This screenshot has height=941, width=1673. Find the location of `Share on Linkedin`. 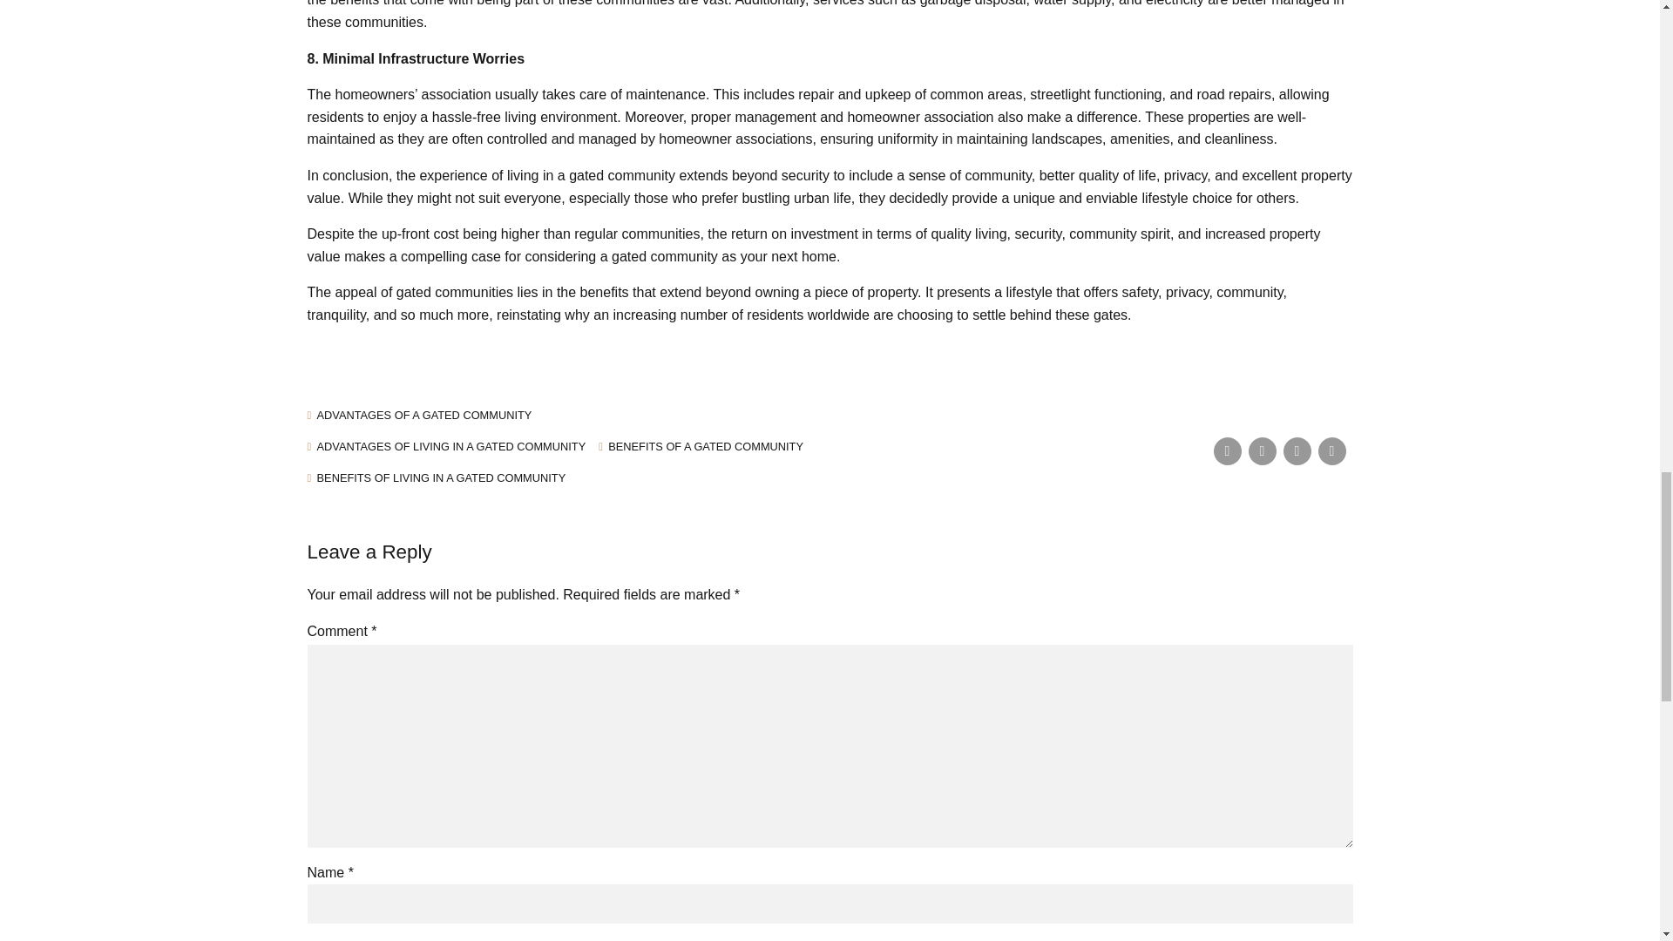

Share on Linkedin is located at coordinates (1297, 451).